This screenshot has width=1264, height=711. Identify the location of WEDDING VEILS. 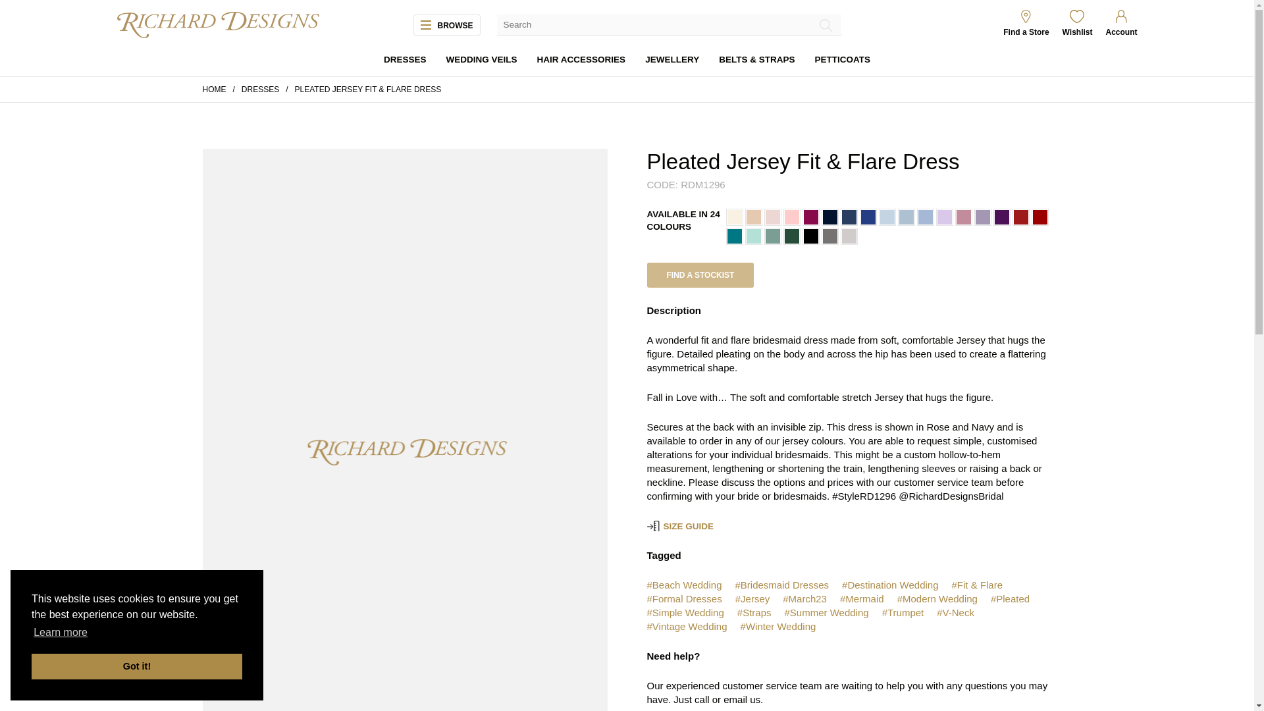
(481, 61).